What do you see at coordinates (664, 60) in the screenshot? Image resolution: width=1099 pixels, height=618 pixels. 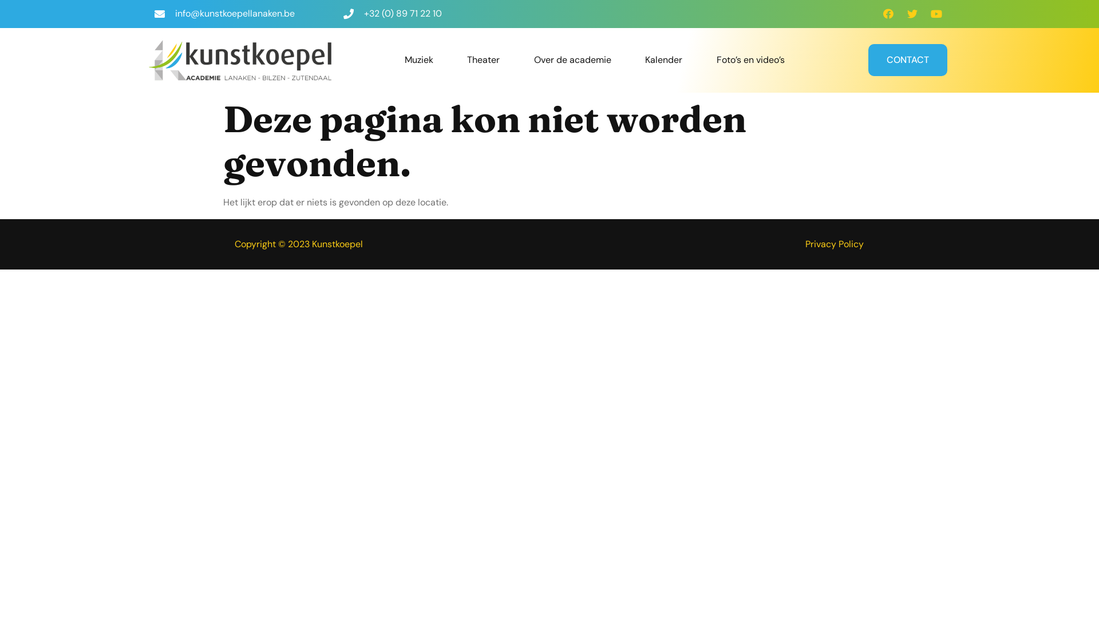 I see `Kalender` at bounding box center [664, 60].